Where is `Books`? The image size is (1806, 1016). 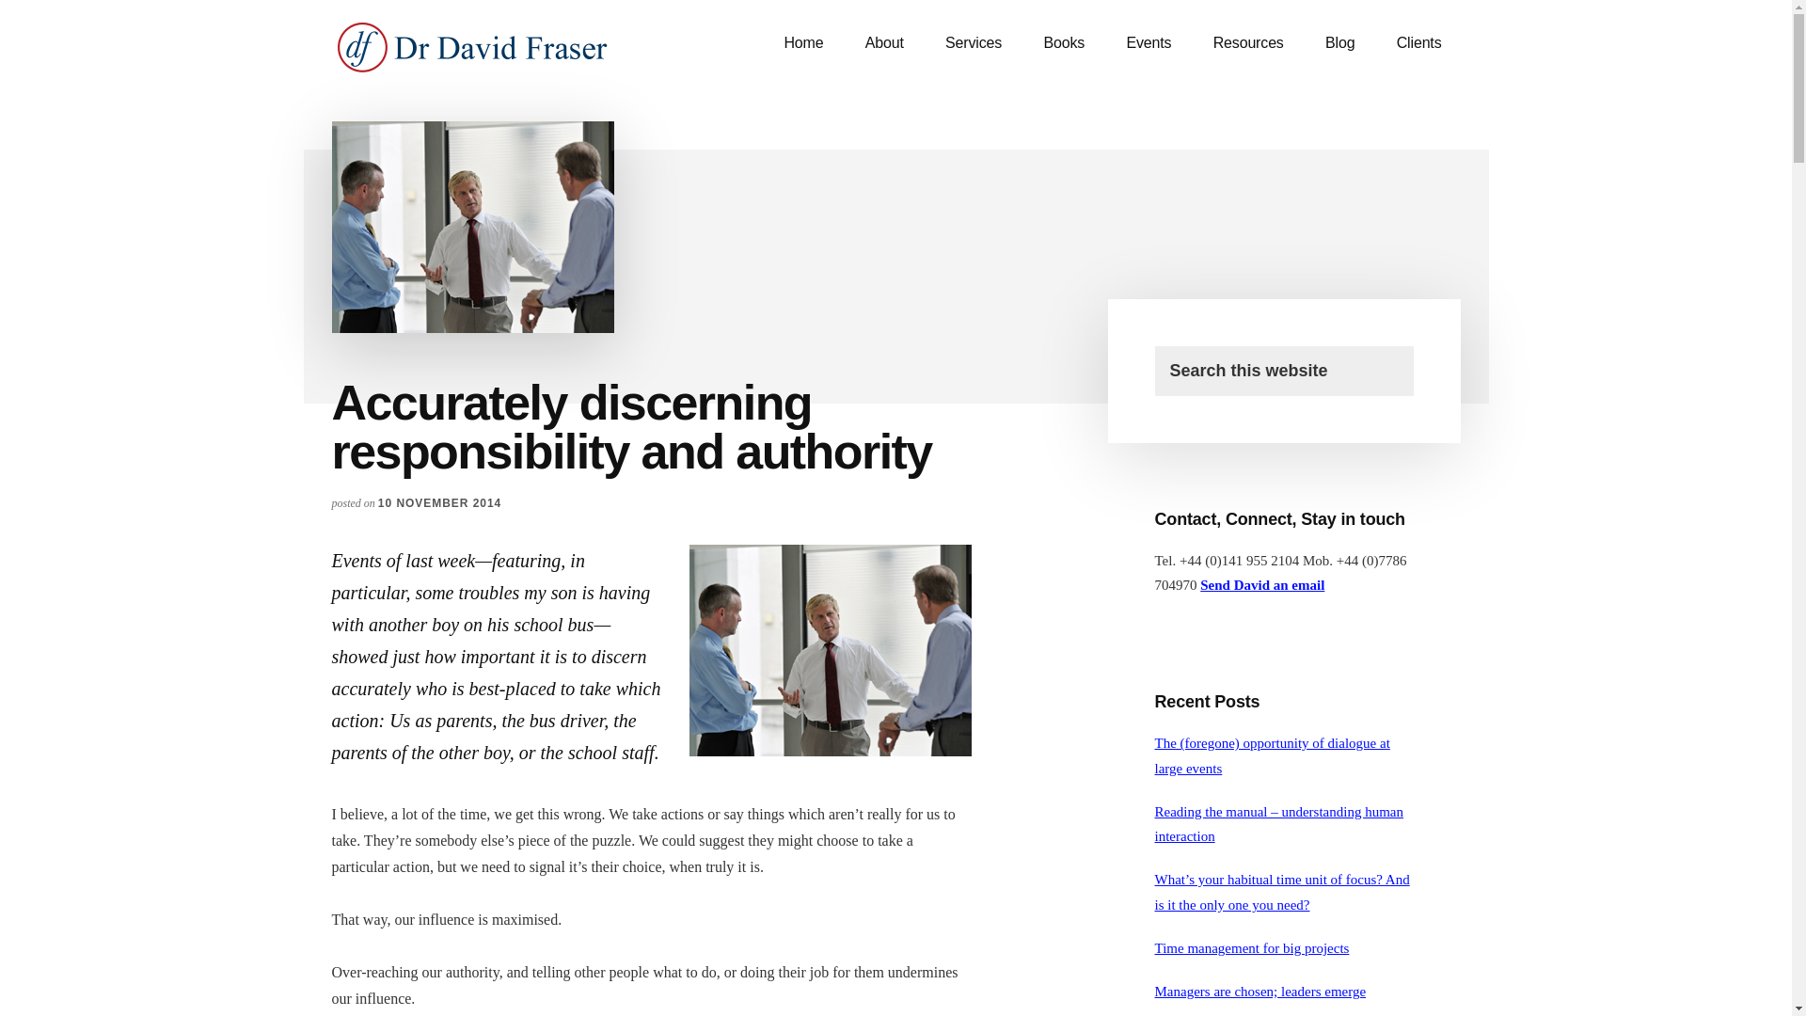
Books is located at coordinates (1063, 43).